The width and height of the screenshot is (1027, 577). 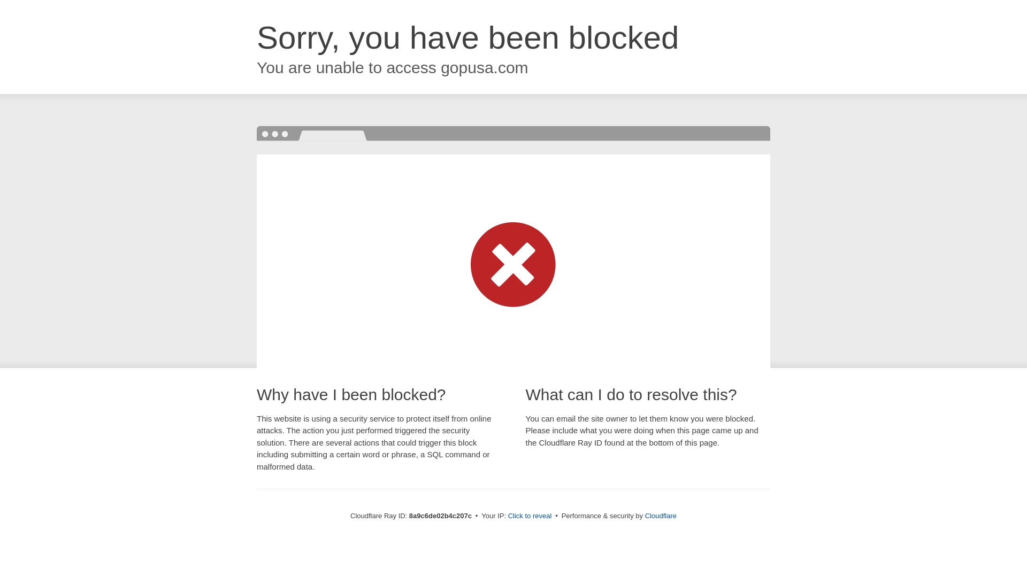 What do you see at coordinates (530, 516) in the screenshot?
I see `Click to reveal` at bounding box center [530, 516].